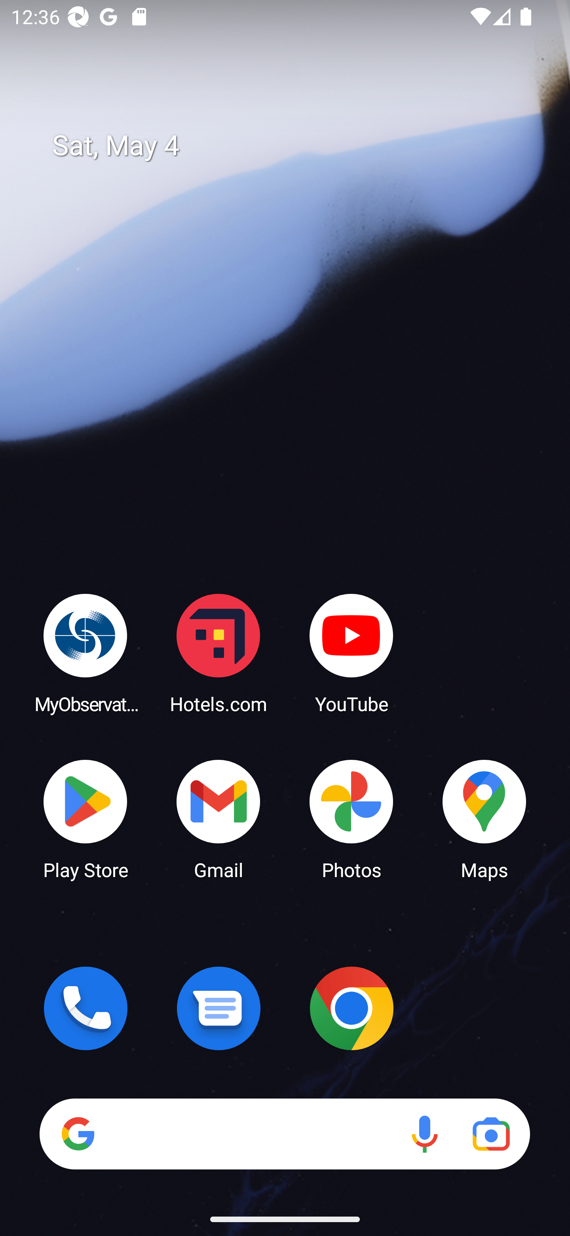  I want to click on Messages, so click(218, 1008).